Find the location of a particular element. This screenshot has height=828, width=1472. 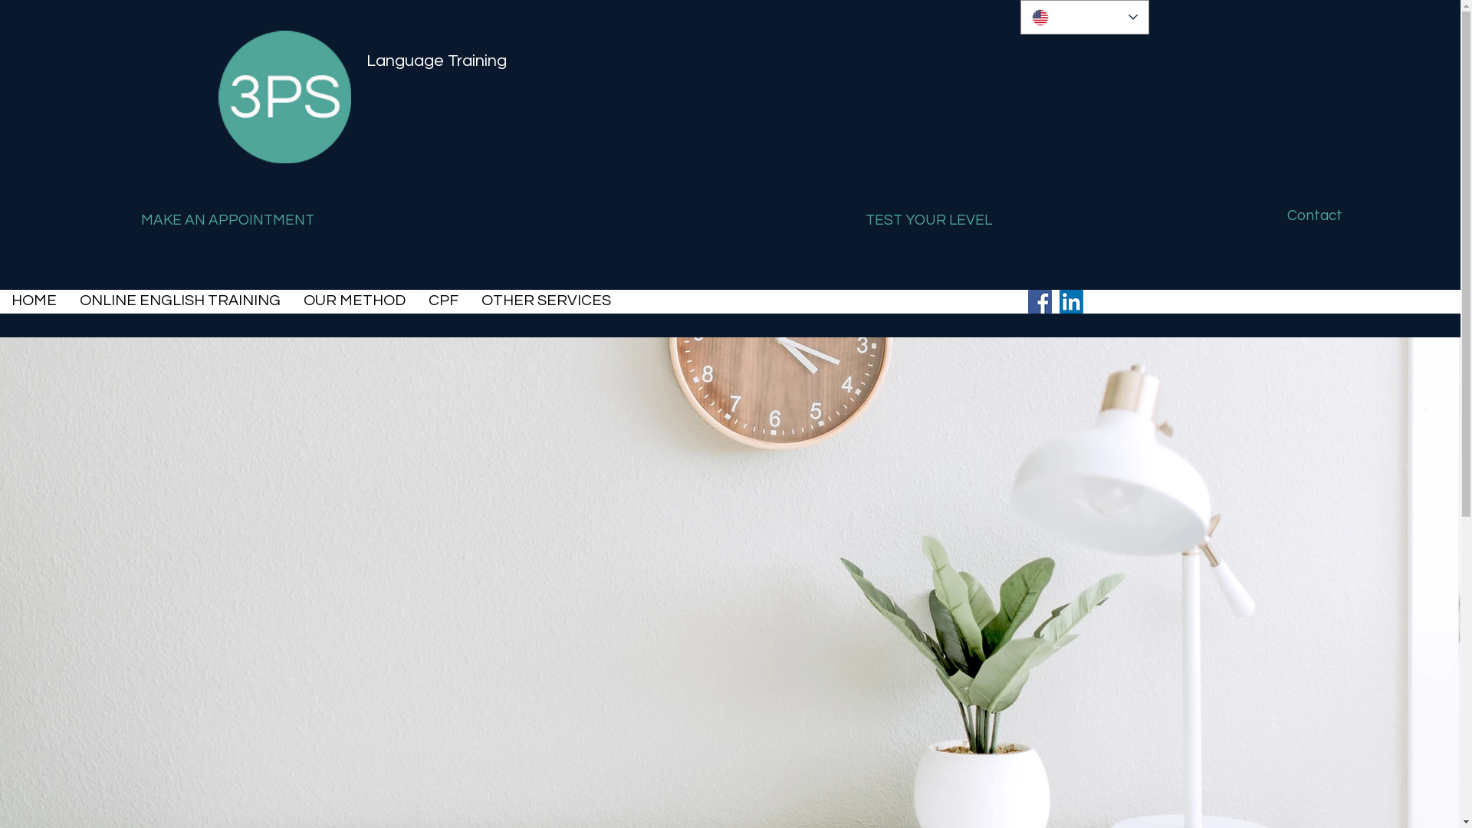

Language Training is located at coordinates (437, 61).